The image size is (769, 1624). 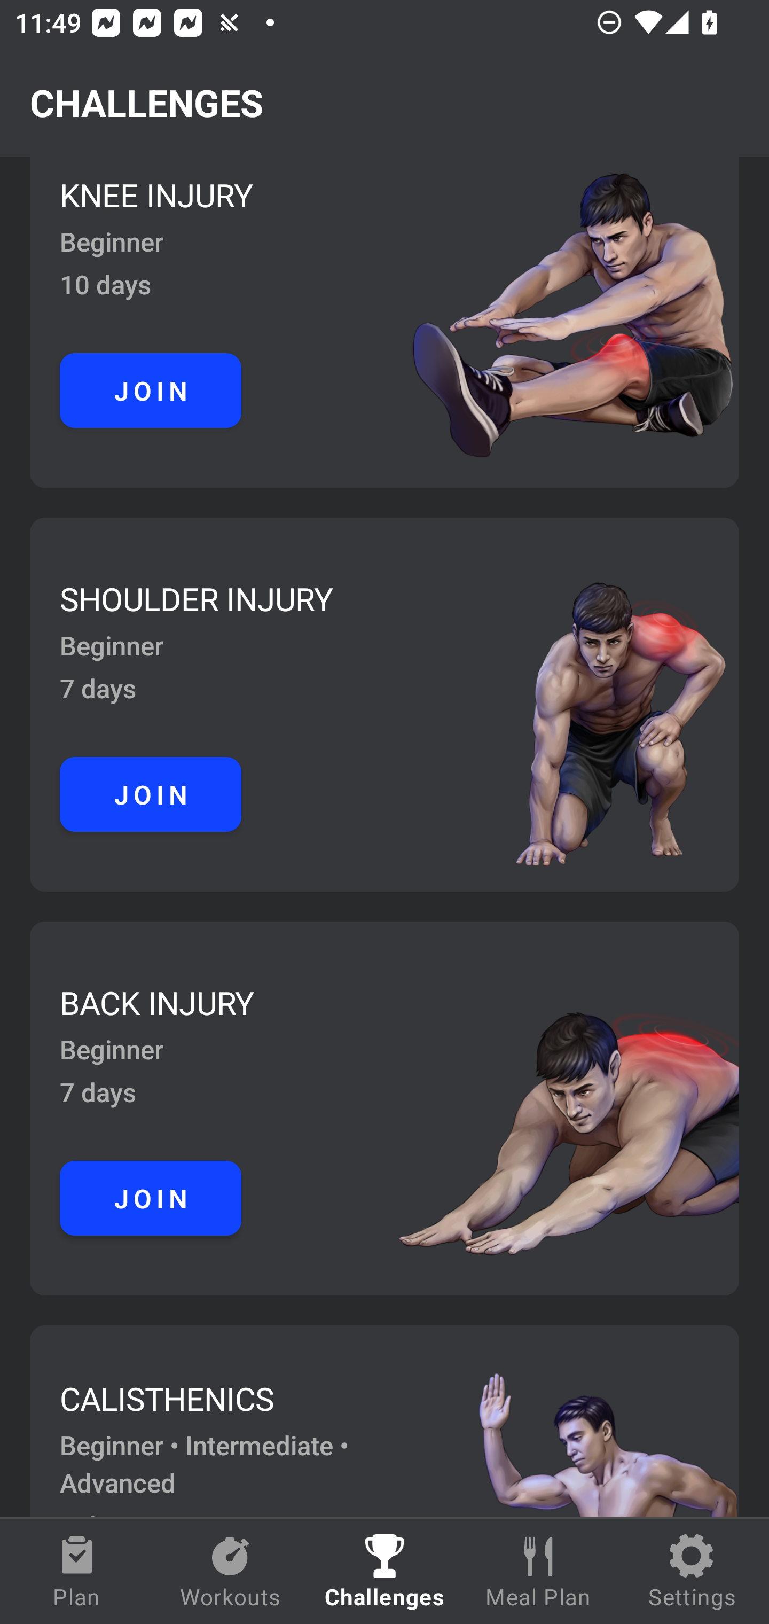 What do you see at coordinates (77, 1572) in the screenshot?
I see ` Plan ` at bounding box center [77, 1572].